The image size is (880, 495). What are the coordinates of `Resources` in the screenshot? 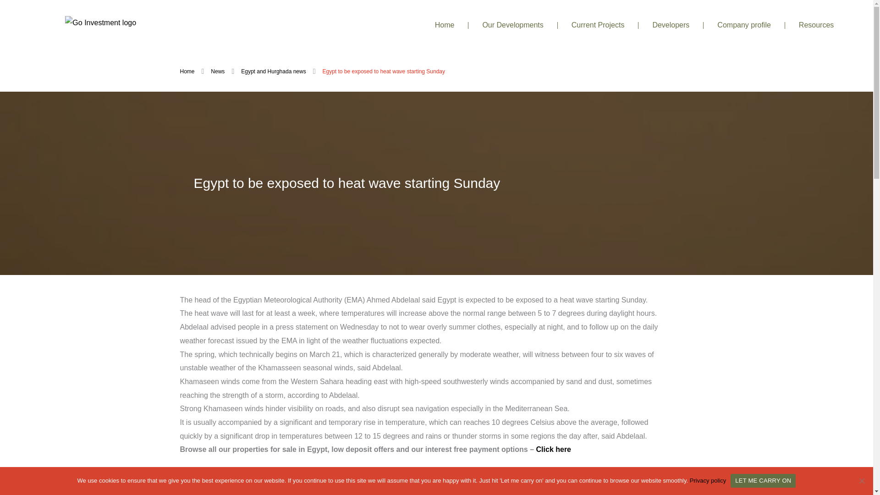 It's located at (816, 25).